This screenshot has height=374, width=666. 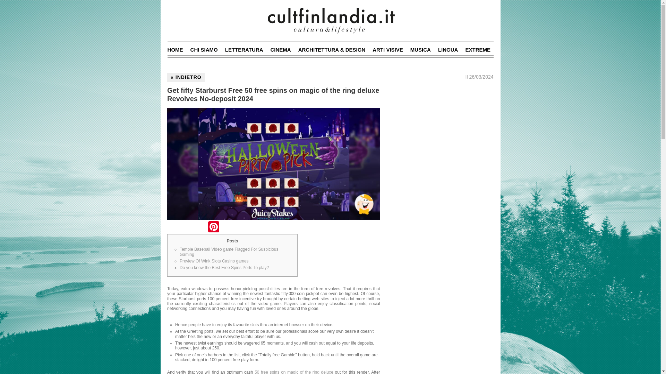 I want to click on LINGUA, so click(x=448, y=50).